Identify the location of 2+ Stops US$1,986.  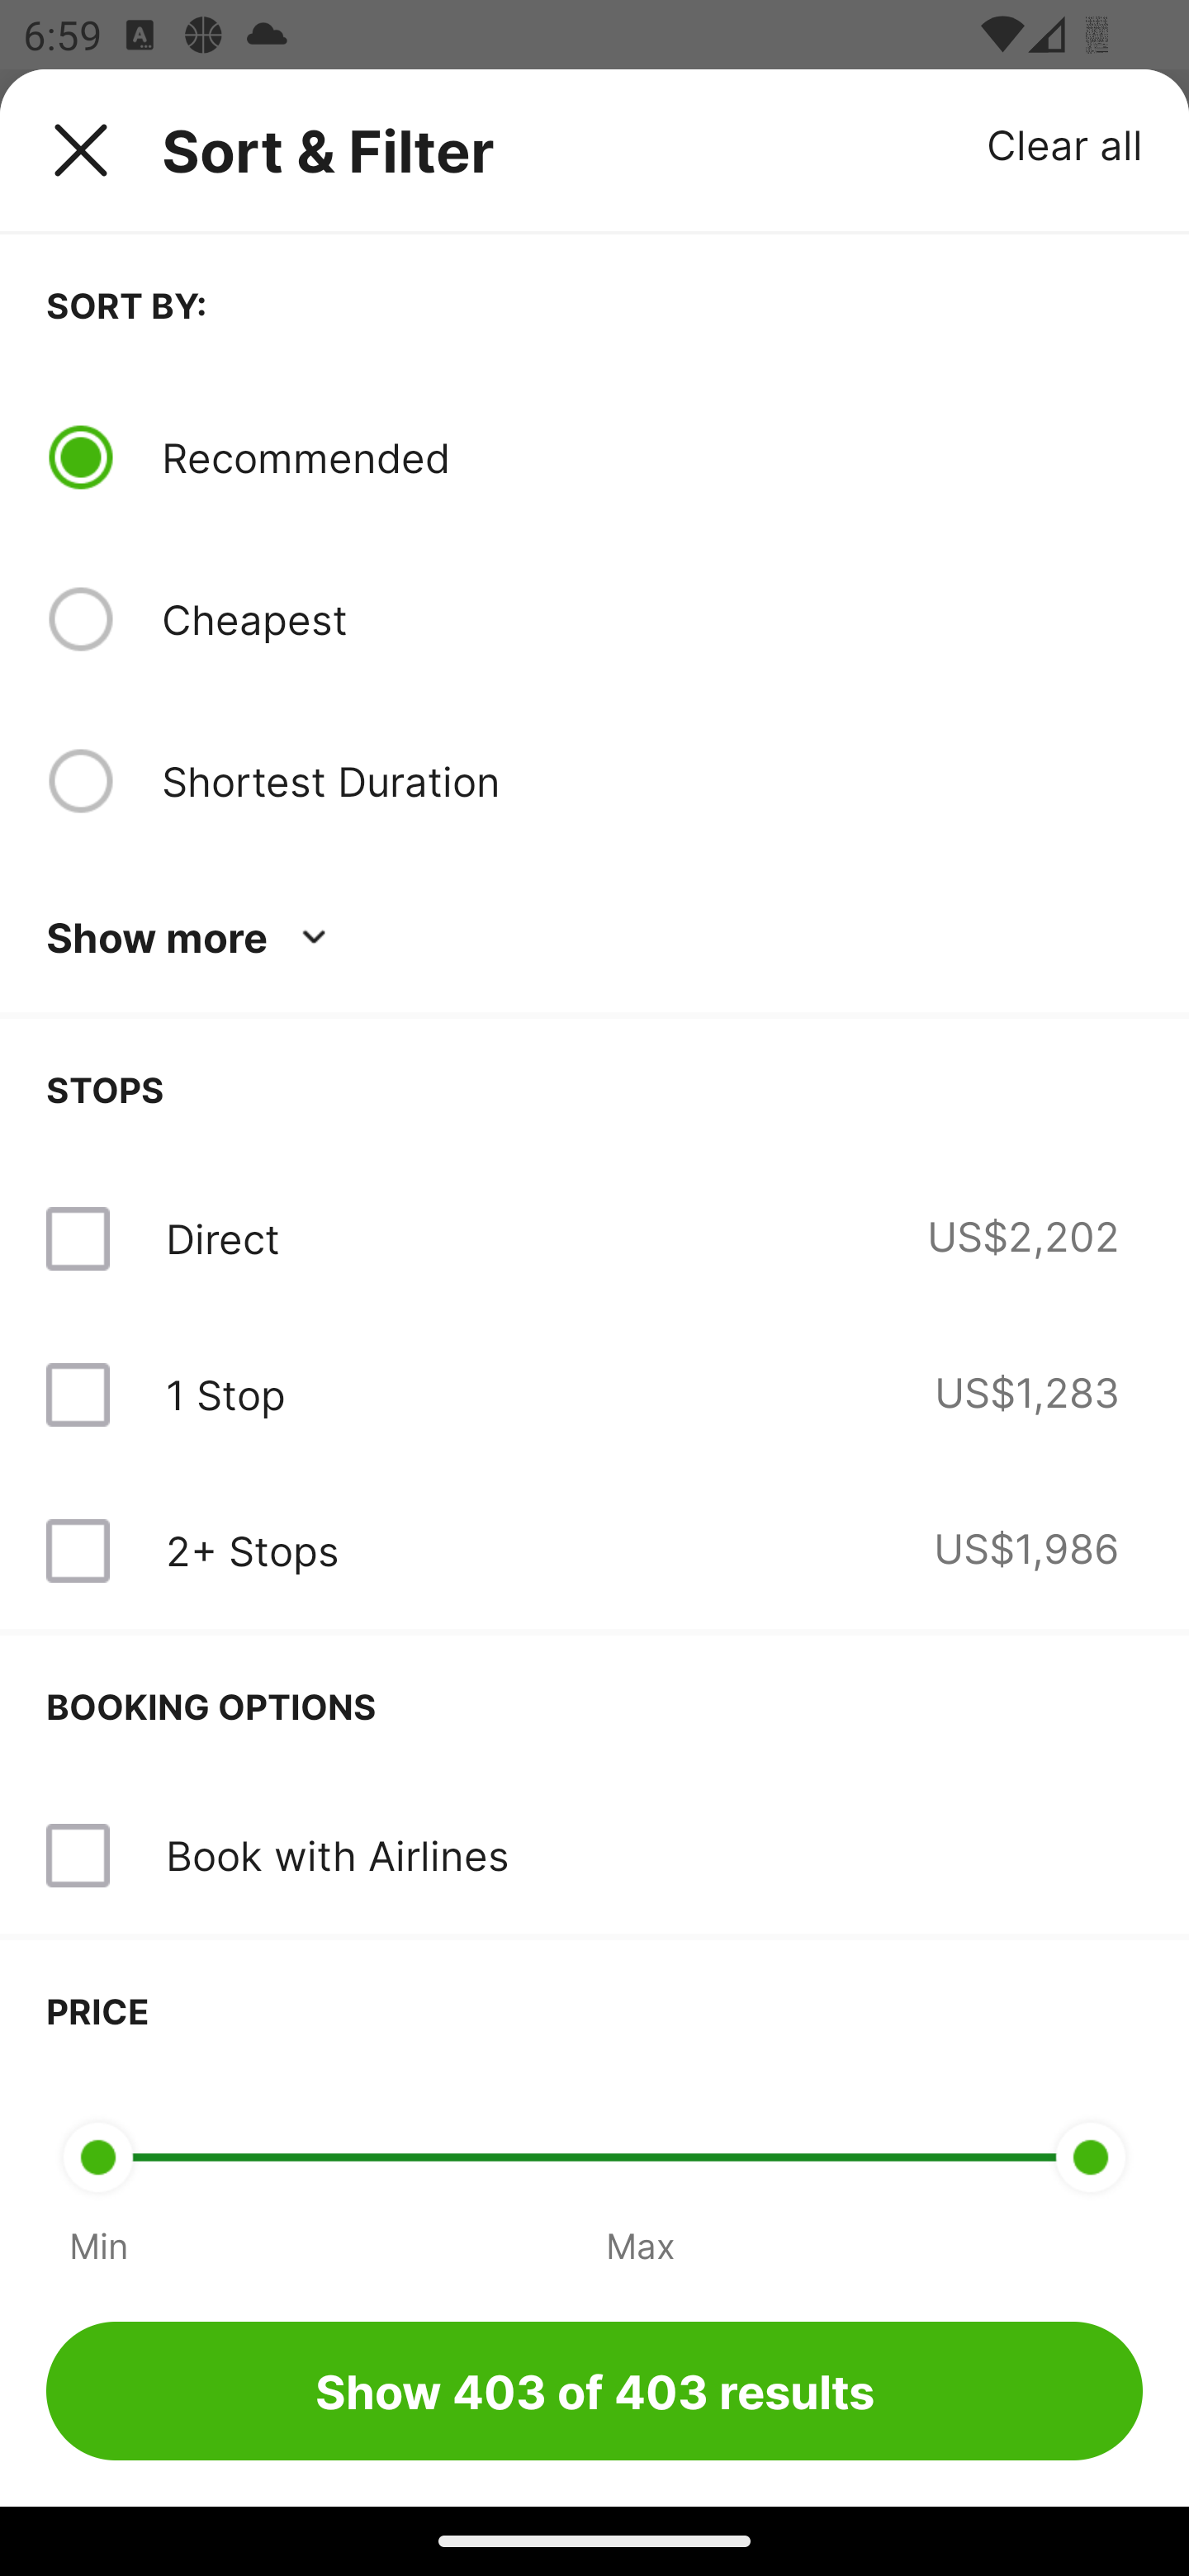
(594, 1551).